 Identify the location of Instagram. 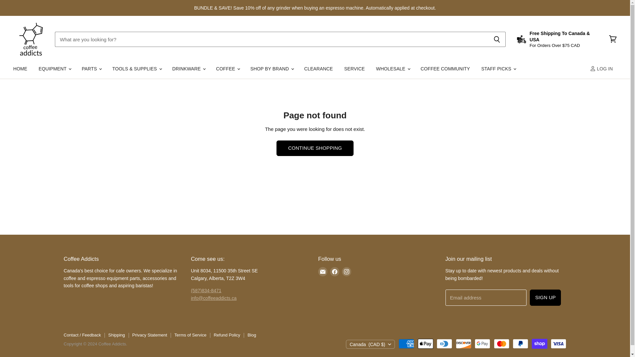
(346, 272).